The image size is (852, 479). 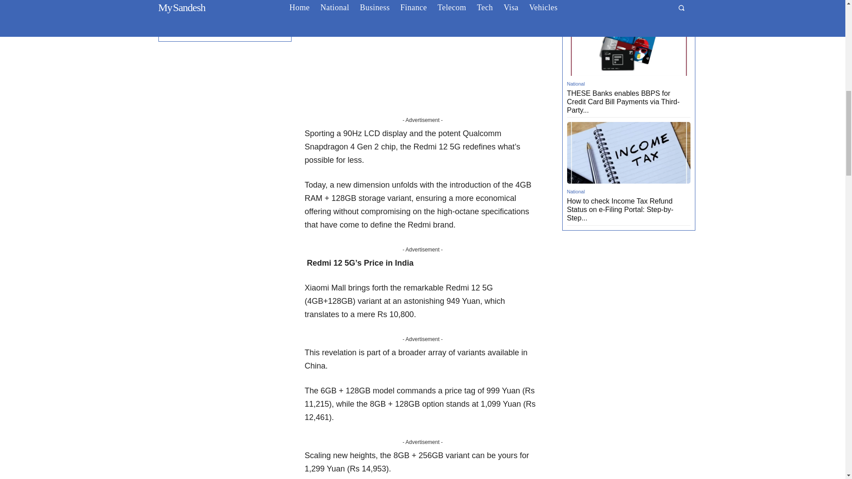 What do you see at coordinates (422, 57) in the screenshot?
I see `Advertisement` at bounding box center [422, 57].